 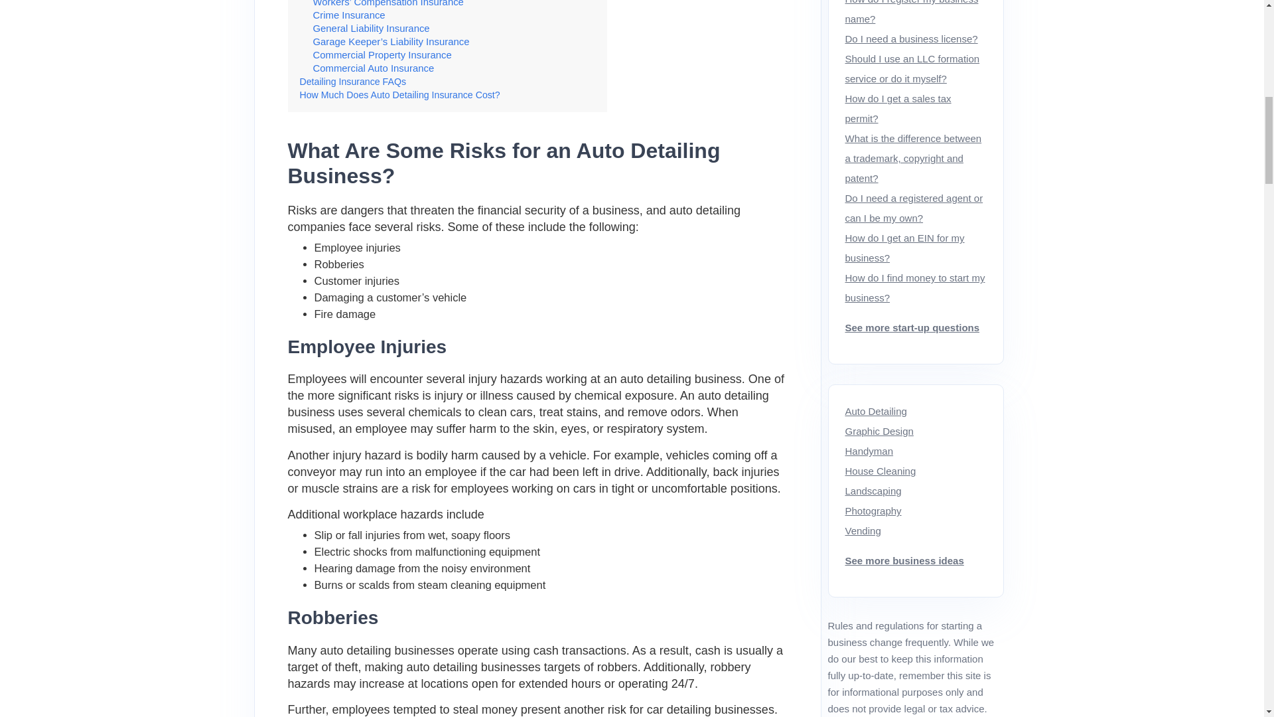 What do you see at coordinates (374, 68) in the screenshot?
I see `Commercial Auto Insurance` at bounding box center [374, 68].